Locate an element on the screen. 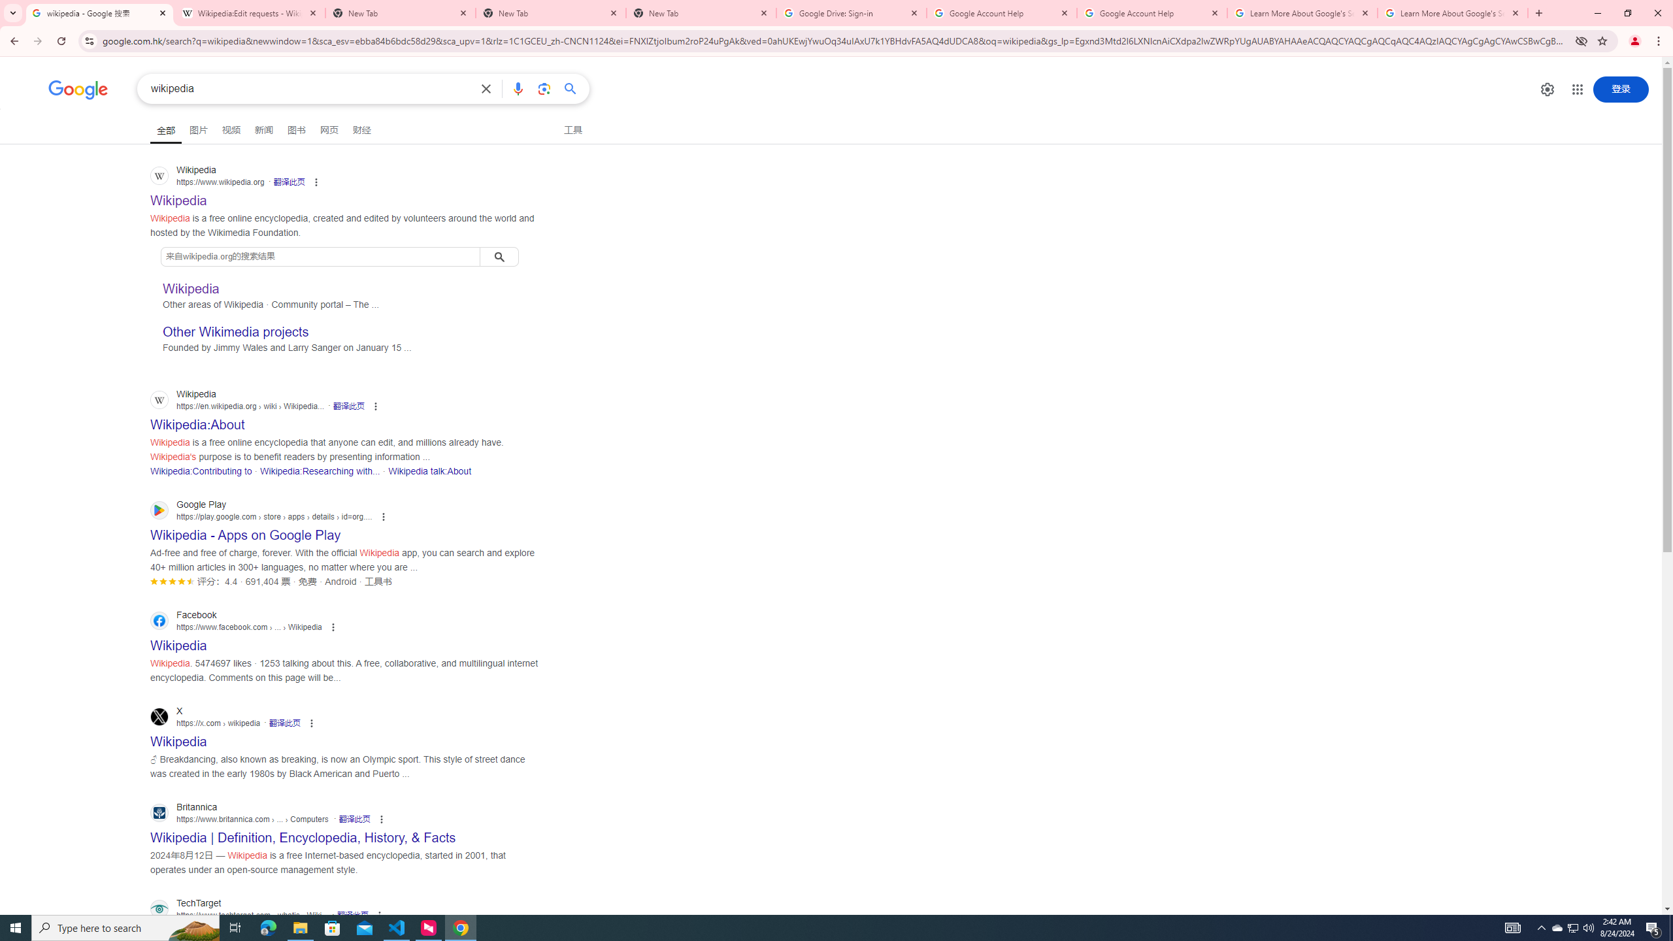 This screenshot has height=941, width=1673. Wikipedia:Contributing to is located at coordinates (201, 471).